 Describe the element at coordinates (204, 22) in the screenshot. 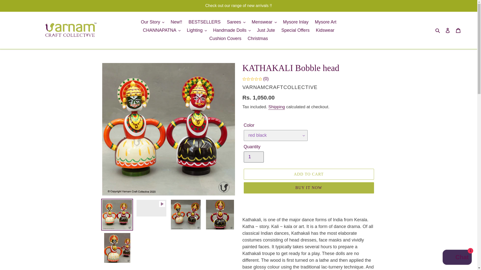

I see `BESTSELLERS` at that location.